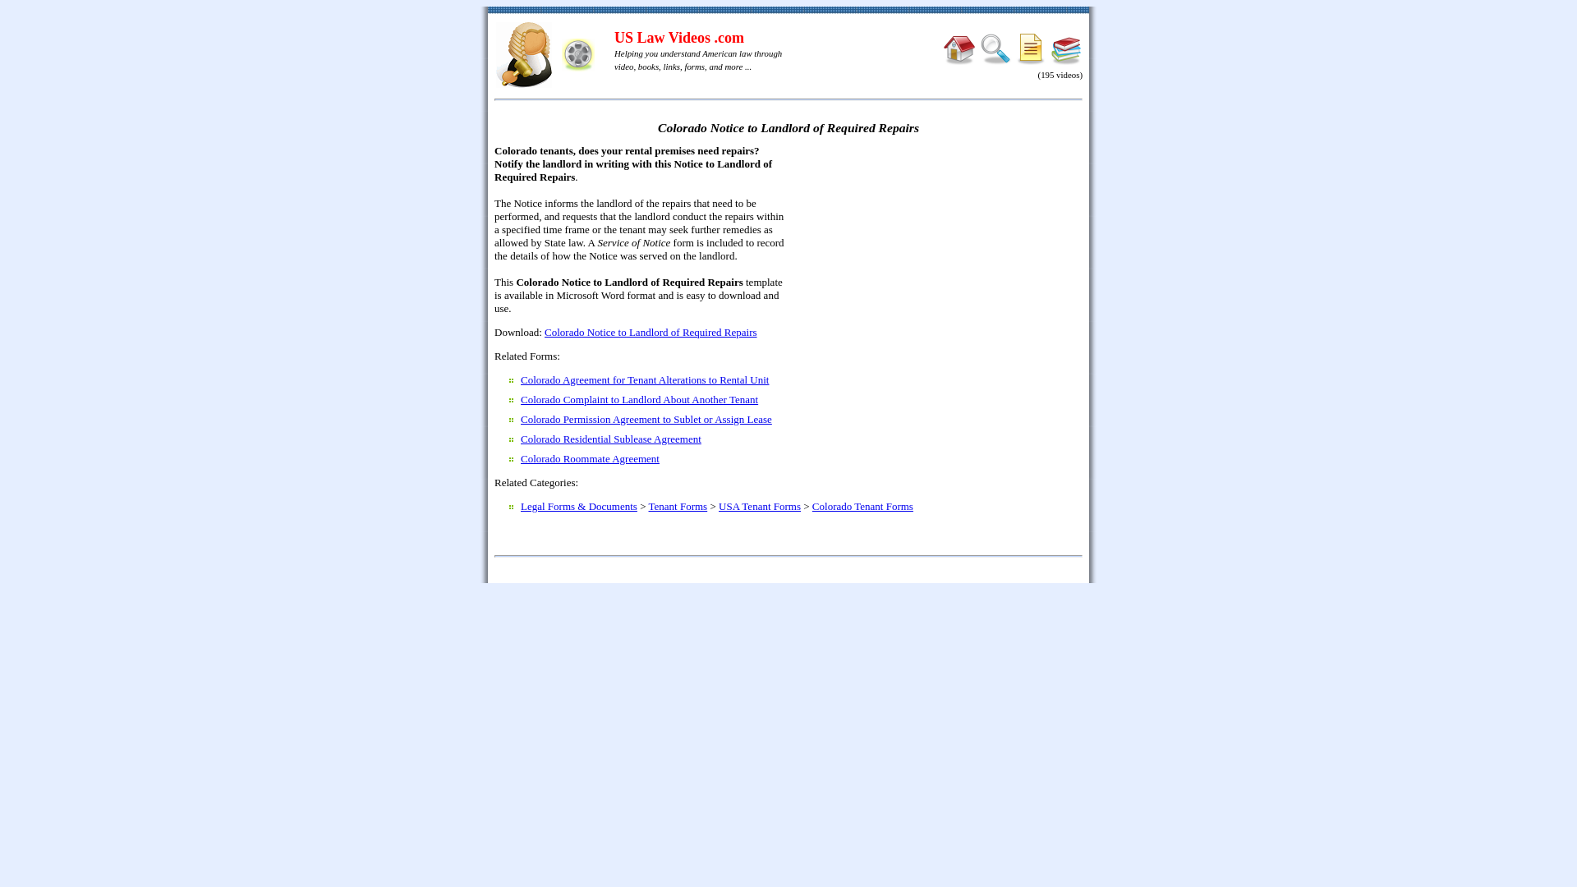 The image size is (1577, 887). Describe the element at coordinates (678, 506) in the screenshot. I see `Tenant Forms` at that location.